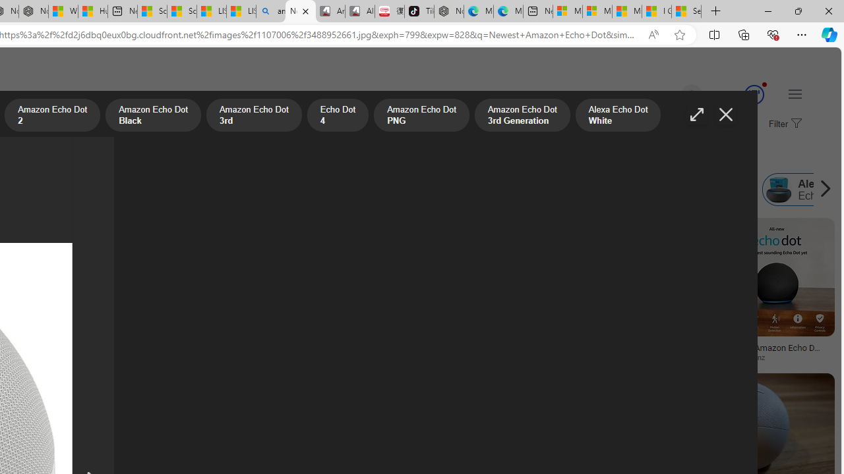 This screenshot has width=844, height=474. What do you see at coordinates (754, 95) in the screenshot?
I see `Class: outer-circle-animation` at bounding box center [754, 95].